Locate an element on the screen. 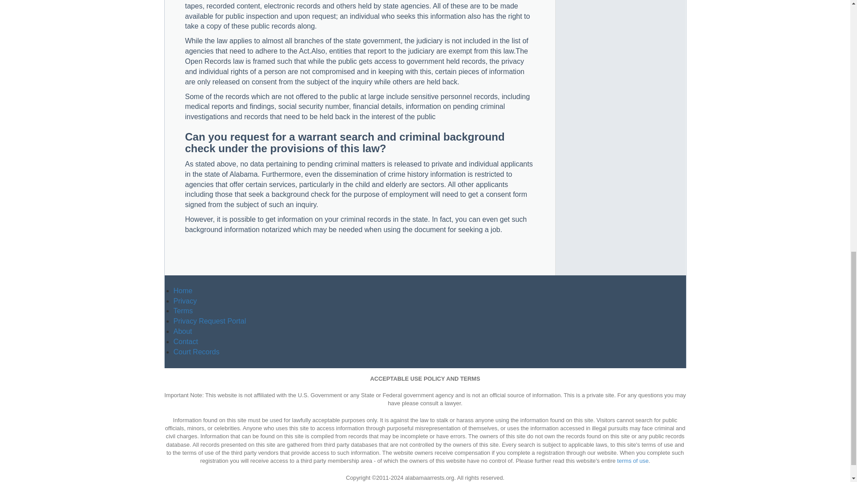 This screenshot has height=482, width=857. Terms of Service is located at coordinates (183, 311).